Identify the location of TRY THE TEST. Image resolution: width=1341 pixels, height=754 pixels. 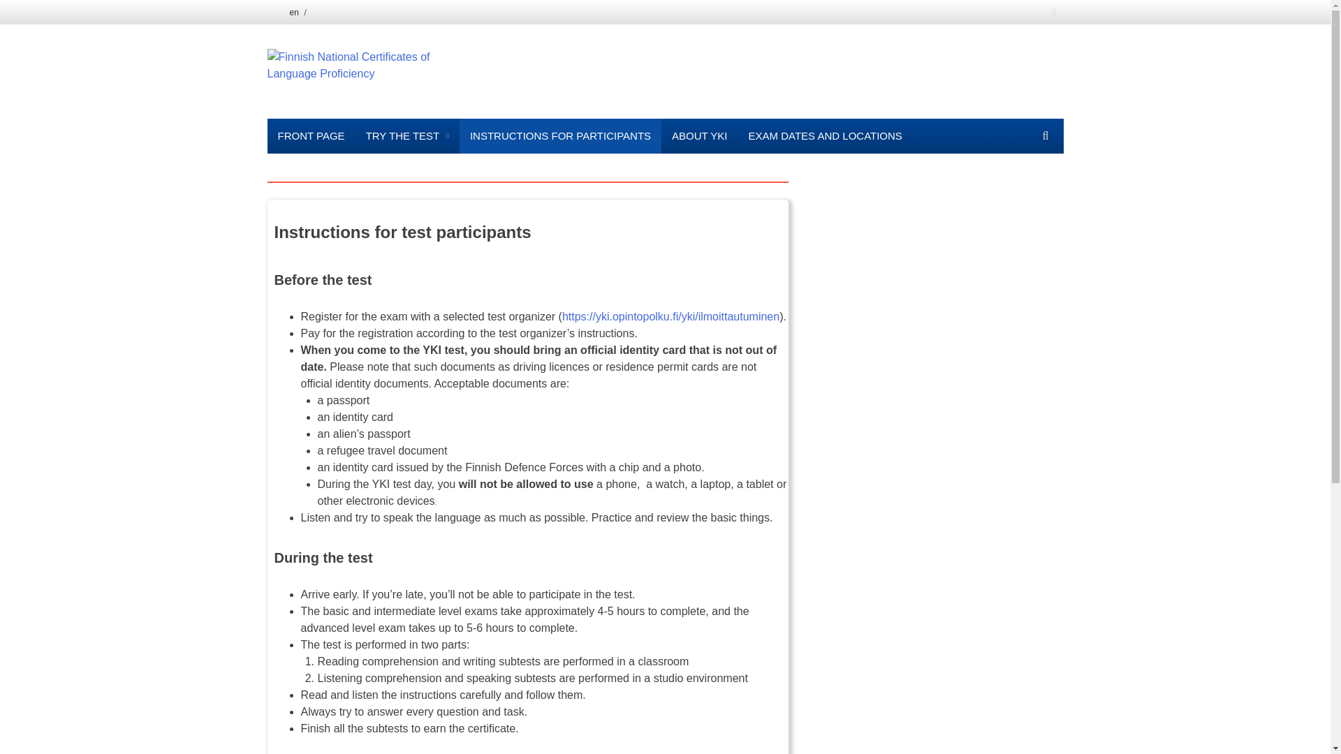
(407, 135).